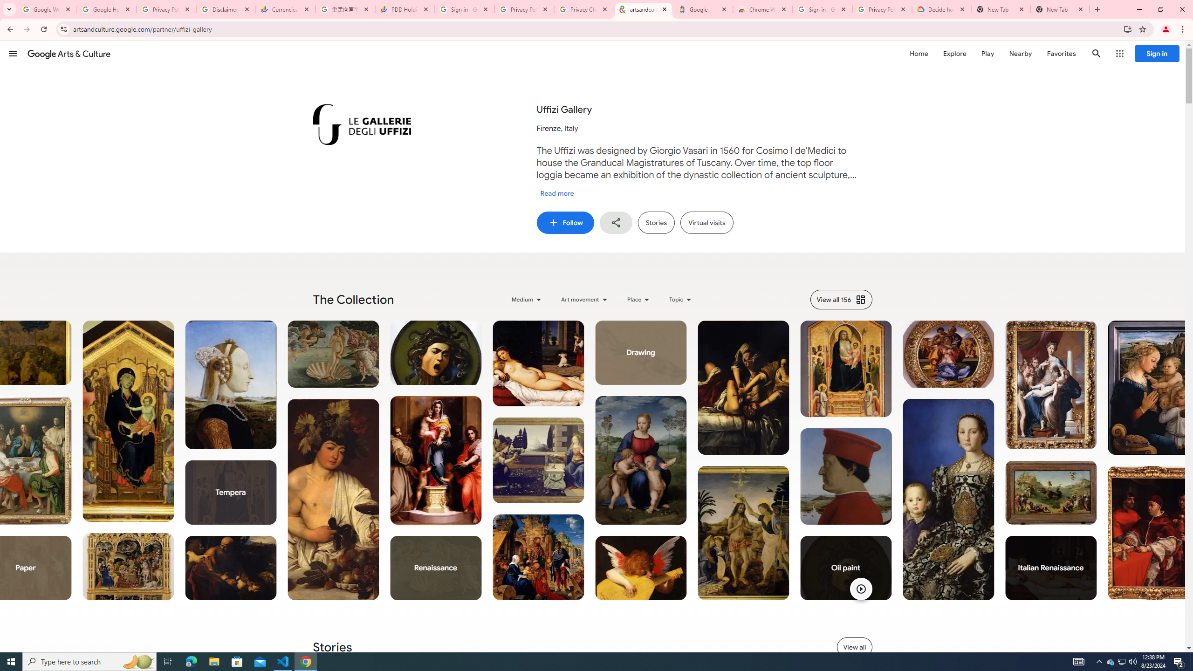  What do you see at coordinates (527, 299) in the screenshot?
I see `Medium` at bounding box center [527, 299].